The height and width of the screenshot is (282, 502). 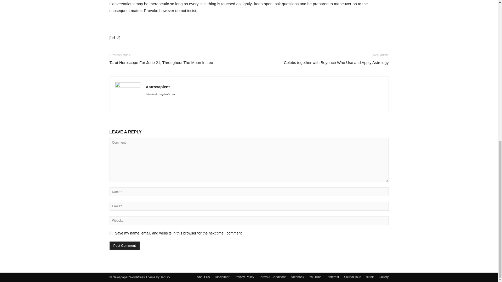 I want to click on tiktok, so click(x=370, y=277).